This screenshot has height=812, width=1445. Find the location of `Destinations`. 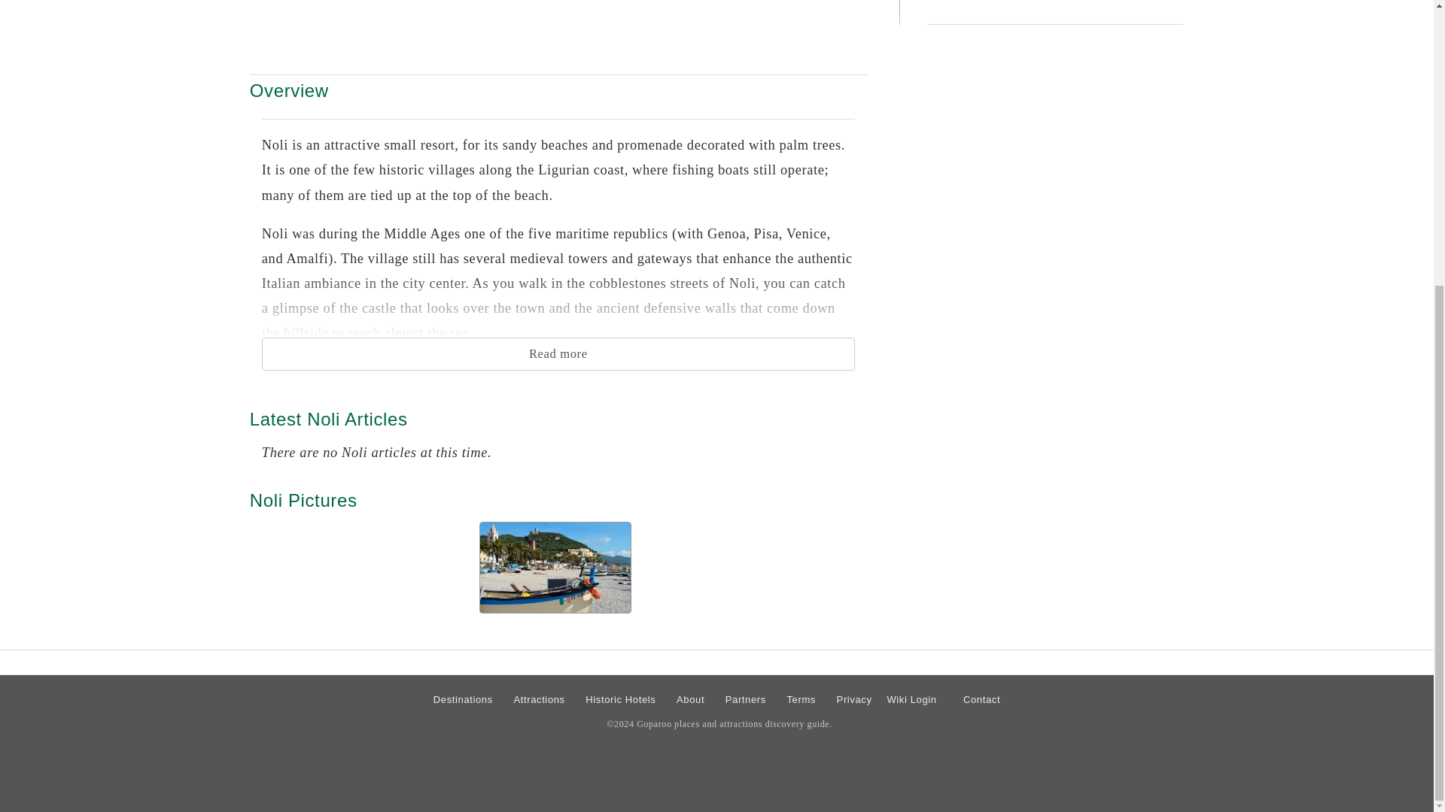

Destinations is located at coordinates (463, 699).